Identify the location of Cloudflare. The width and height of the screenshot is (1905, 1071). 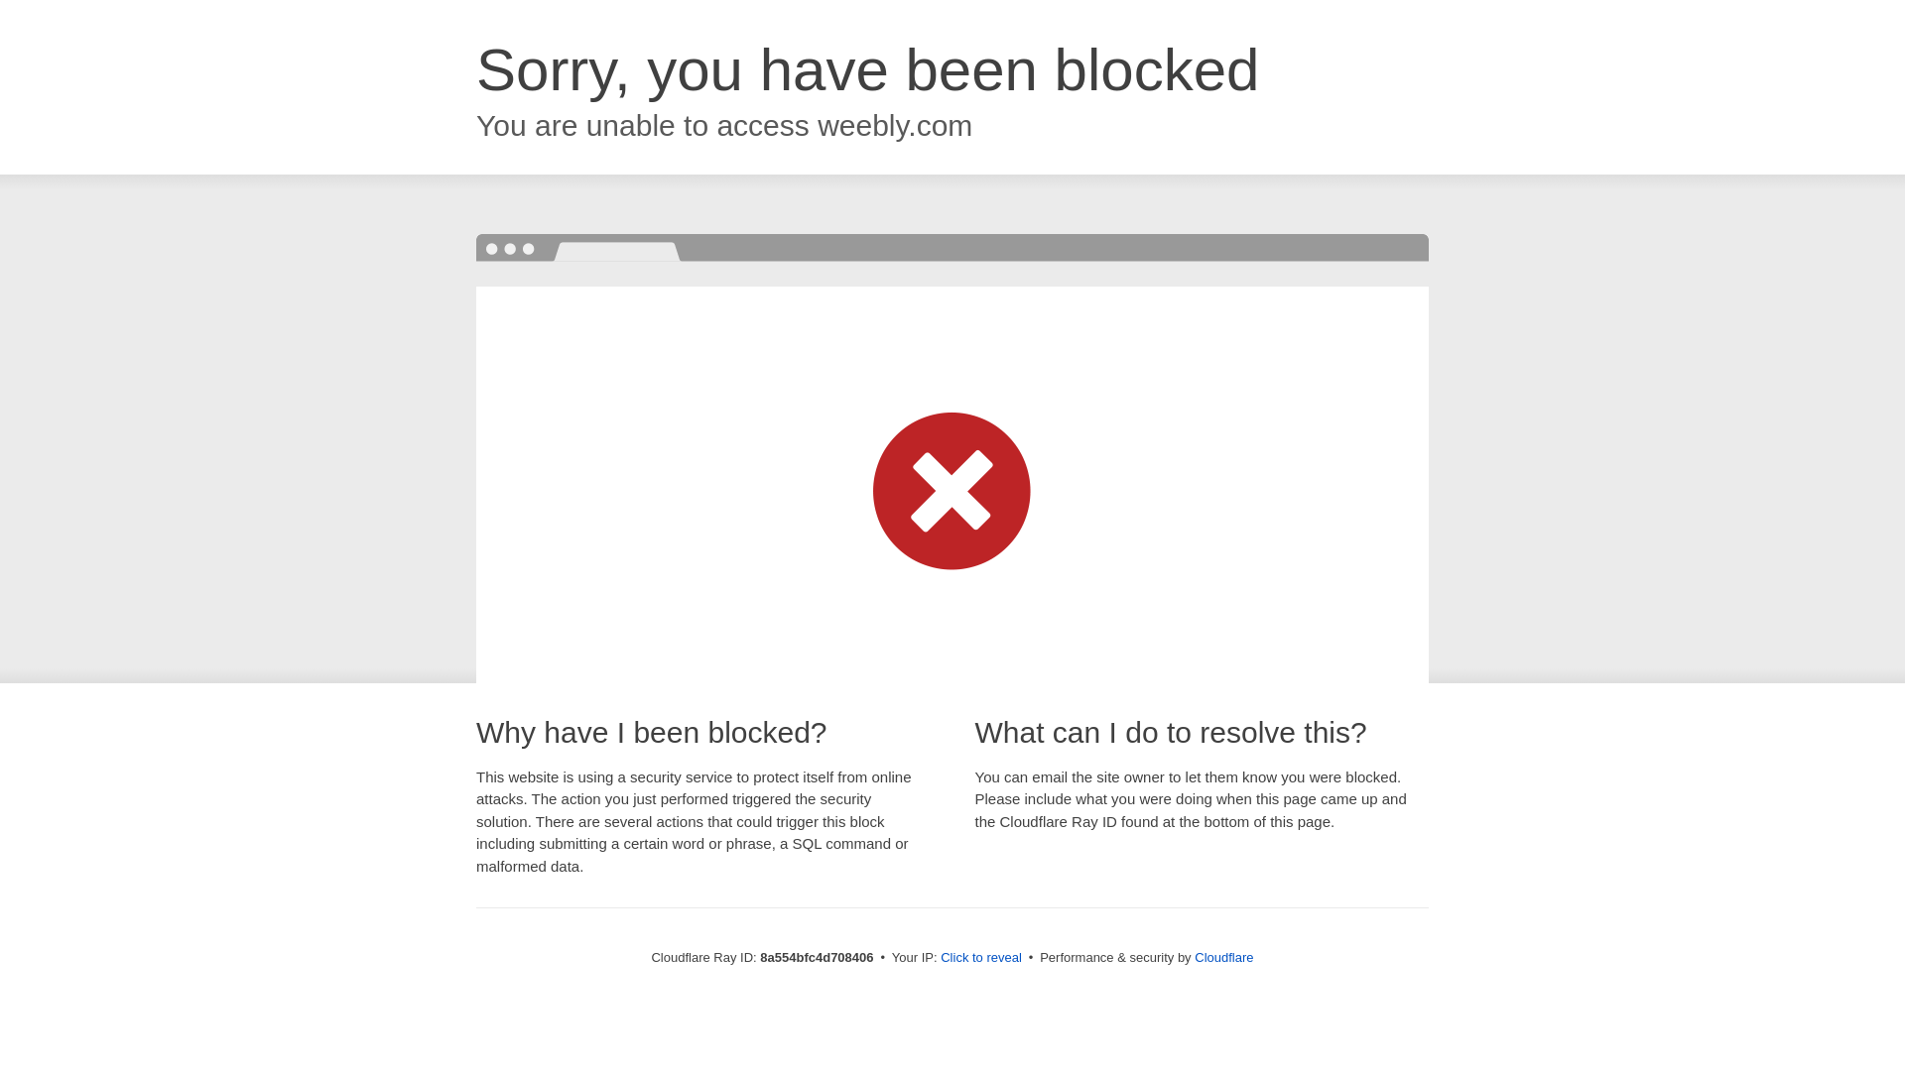
(1223, 957).